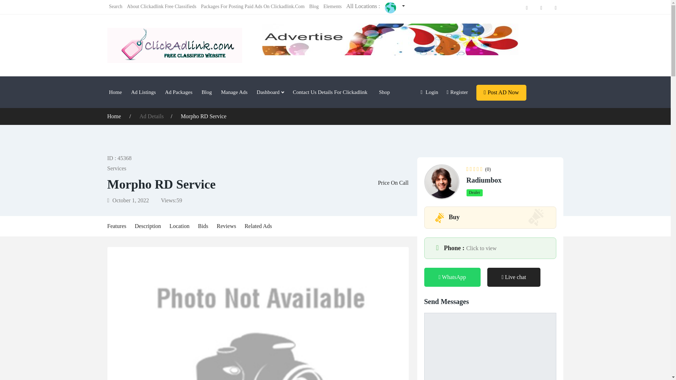  Describe the element at coordinates (381, 92) in the screenshot. I see `Shop` at that location.